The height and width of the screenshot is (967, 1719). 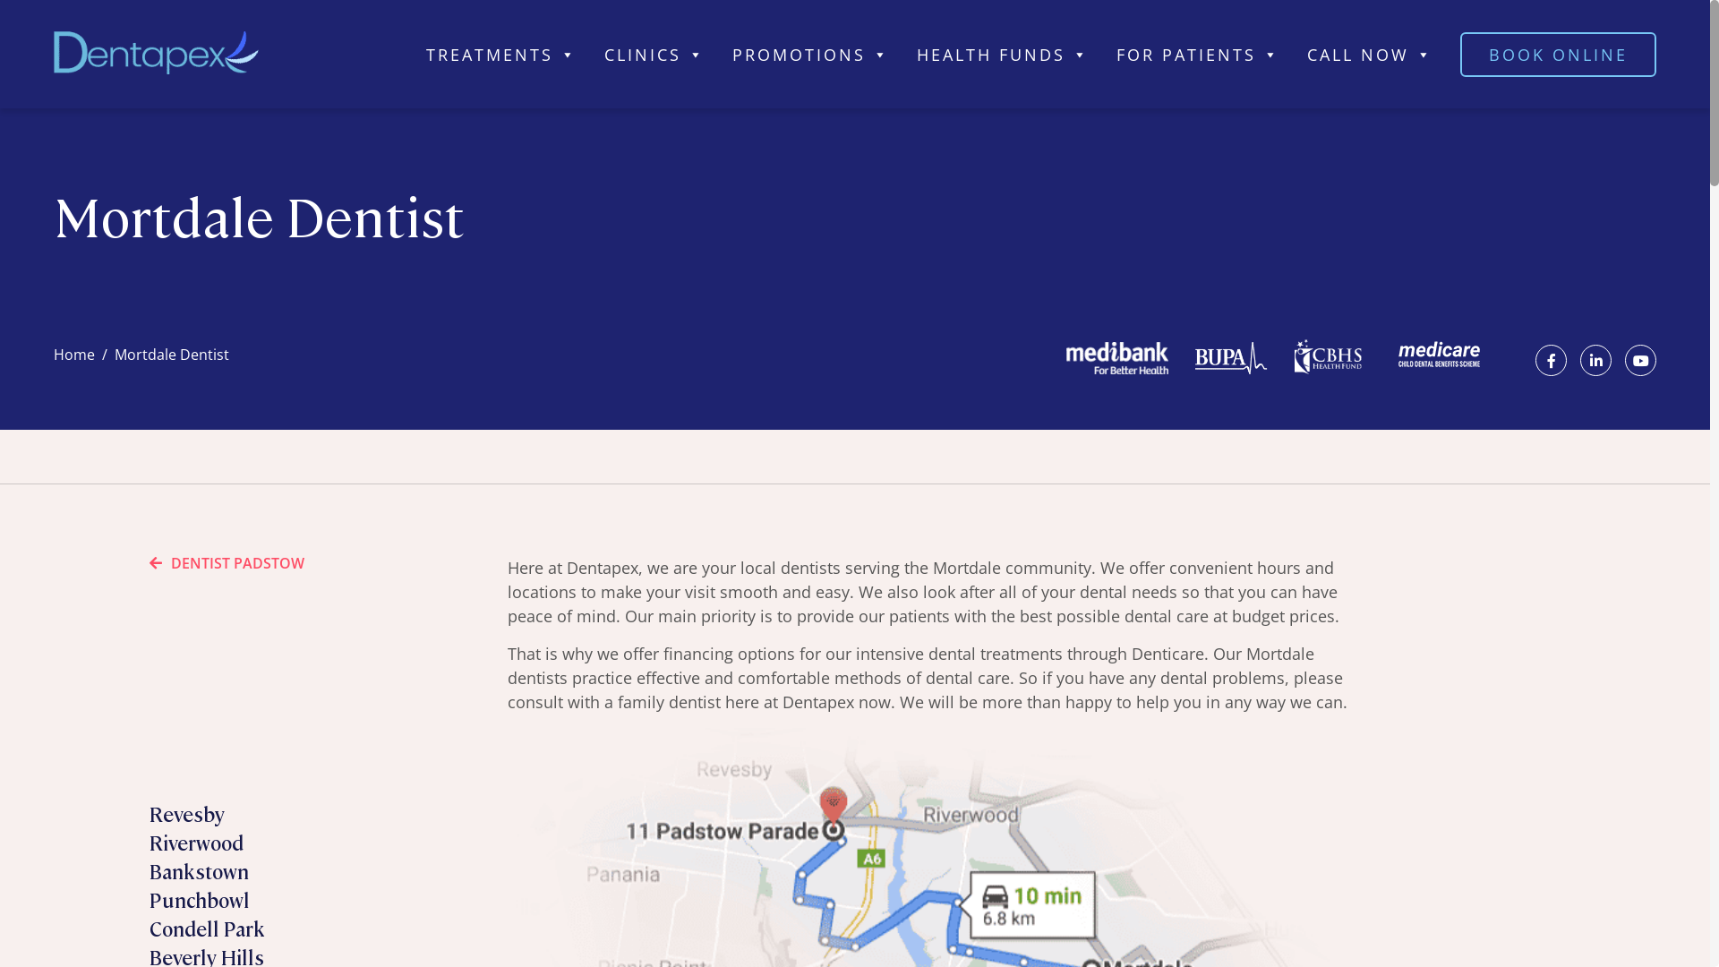 I want to click on CALL NOW, so click(x=1370, y=54).